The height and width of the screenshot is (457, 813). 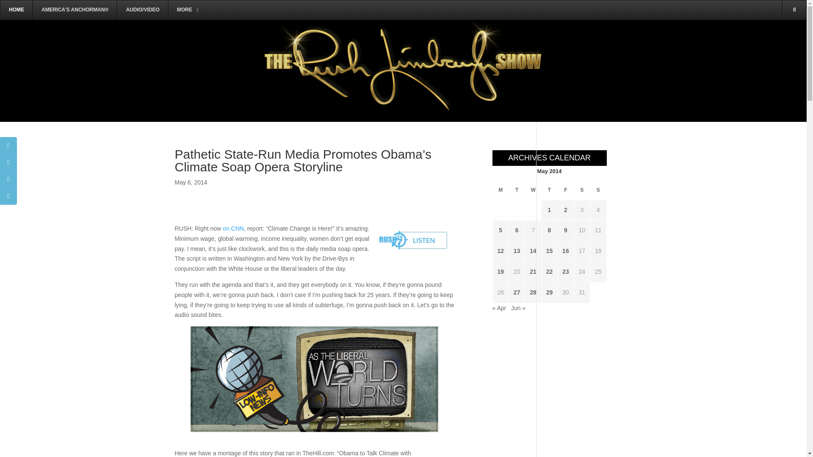 I want to click on on CNN, so click(x=233, y=228).